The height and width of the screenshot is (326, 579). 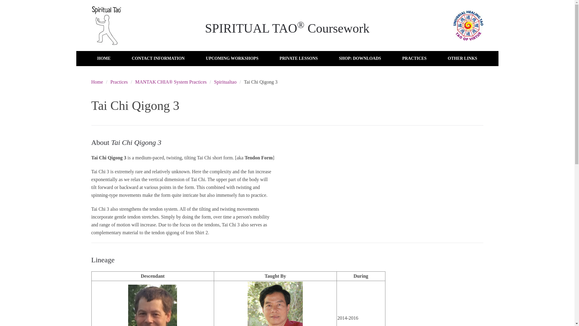 I want to click on OTHER LINKS, so click(x=463, y=59).